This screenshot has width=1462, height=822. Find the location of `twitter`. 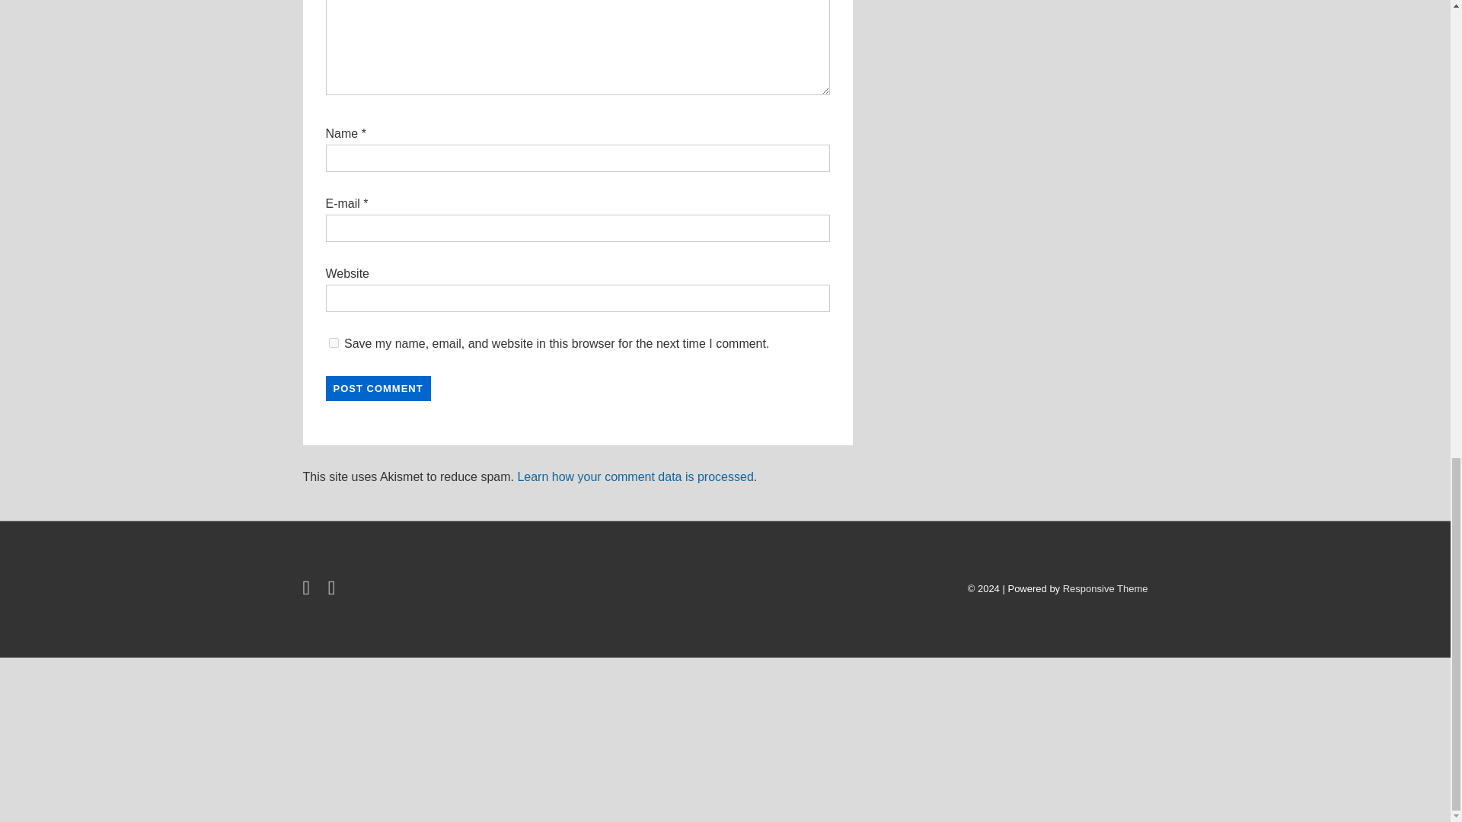

twitter is located at coordinates (309, 591).